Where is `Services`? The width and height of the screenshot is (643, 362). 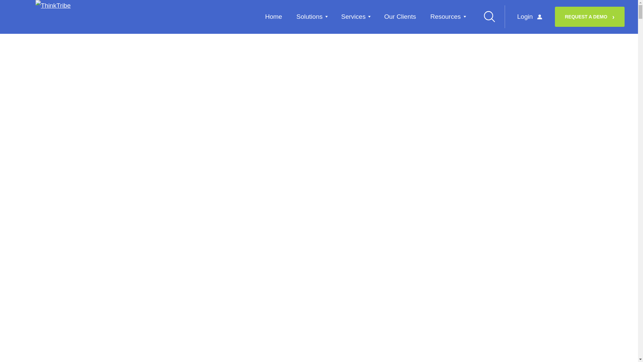 Services is located at coordinates (356, 16).